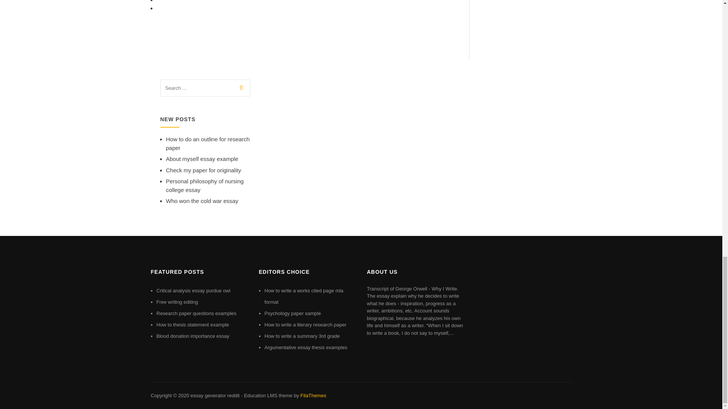 The image size is (728, 409). Describe the element at coordinates (177, 301) in the screenshot. I see `Free writing editing` at that location.